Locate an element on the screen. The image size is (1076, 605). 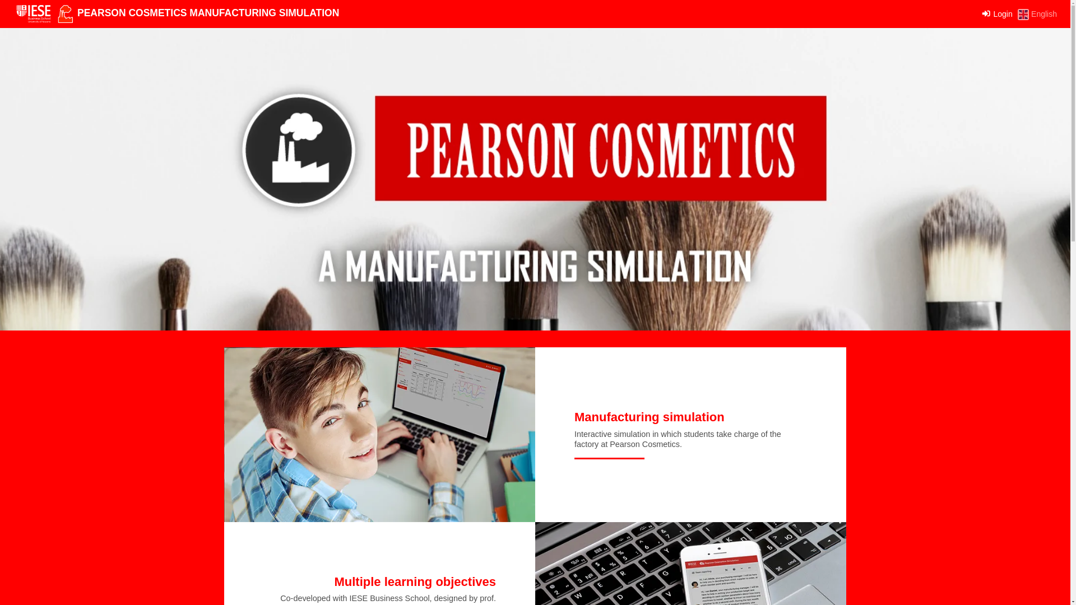
Pearson Cosmetics Manufacturing Simulation is located at coordinates (65, 13).